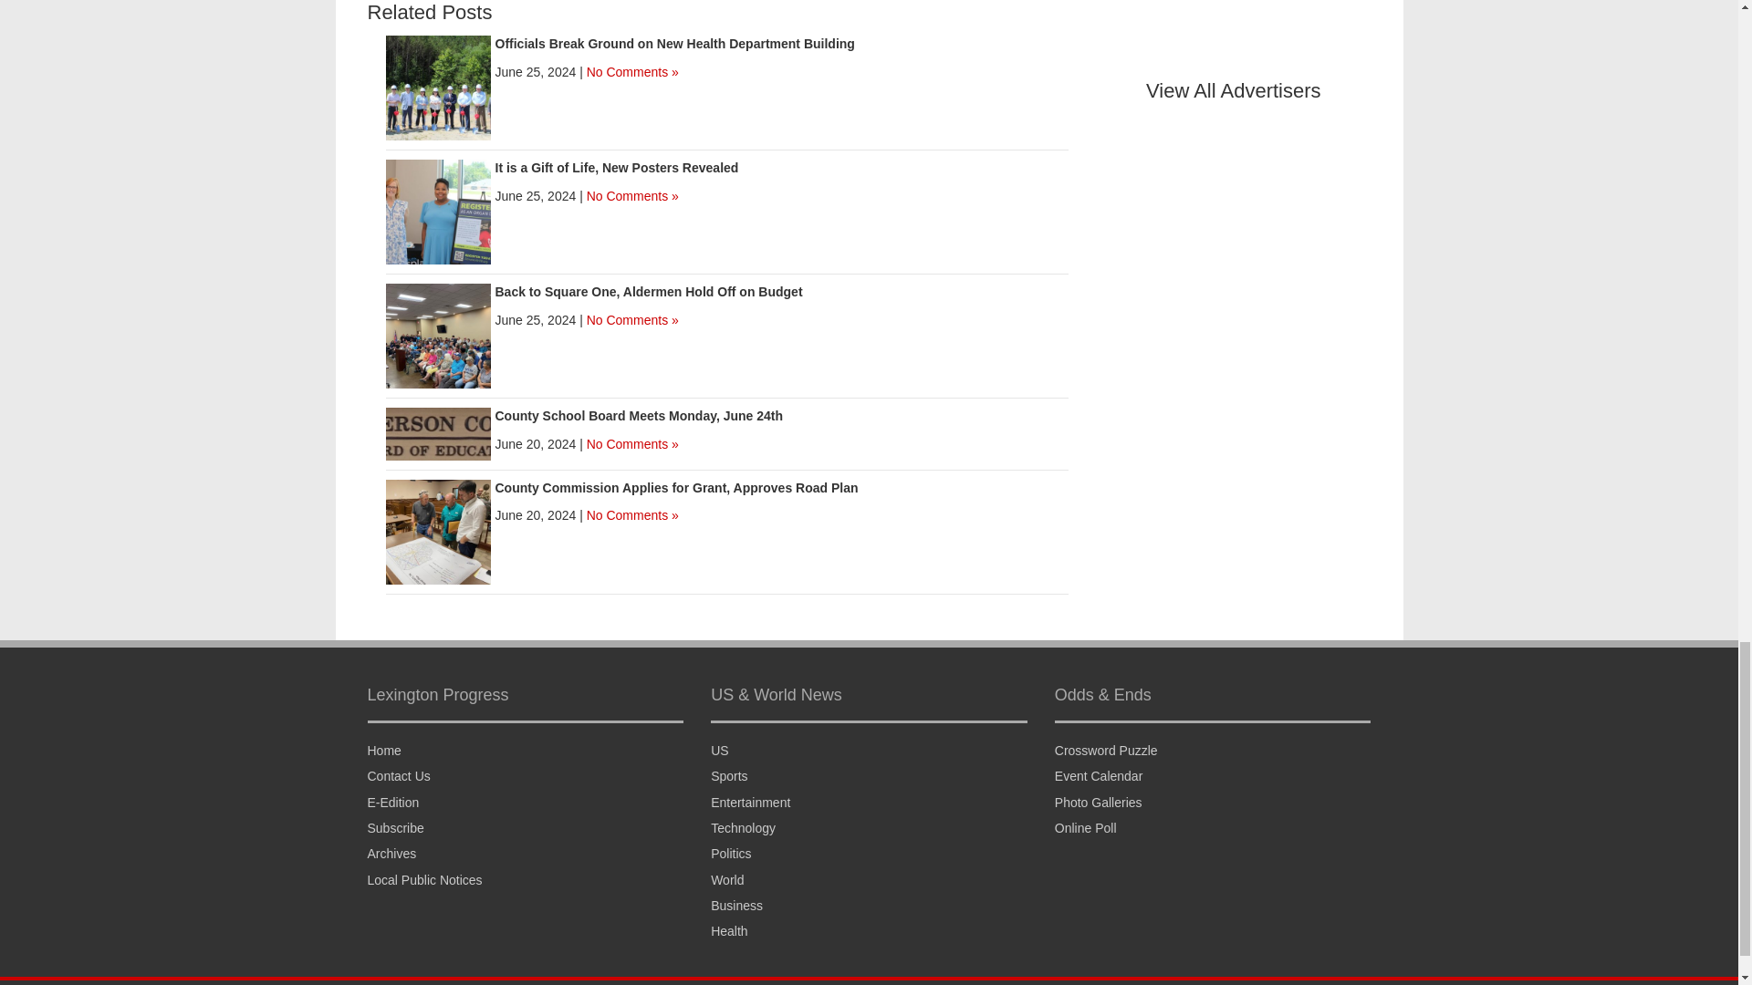  What do you see at coordinates (438, 530) in the screenshot?
I see `County Commission Applies for Grant, Approves Road Plan` at bounding box center [438, 530].